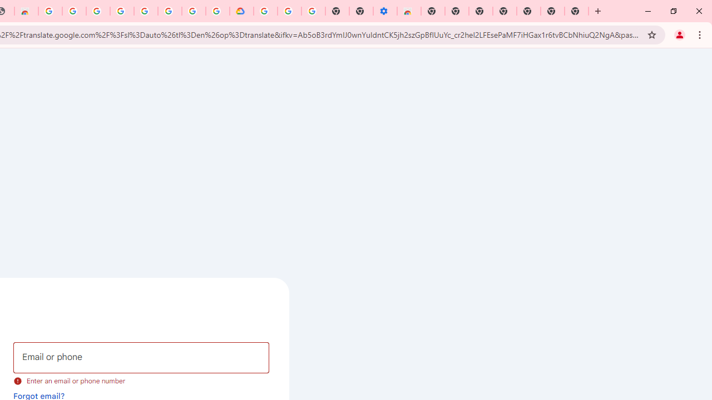  Describe the element at coordinates (141, 358) in the screenshot. I see `Email or phone` at that location.